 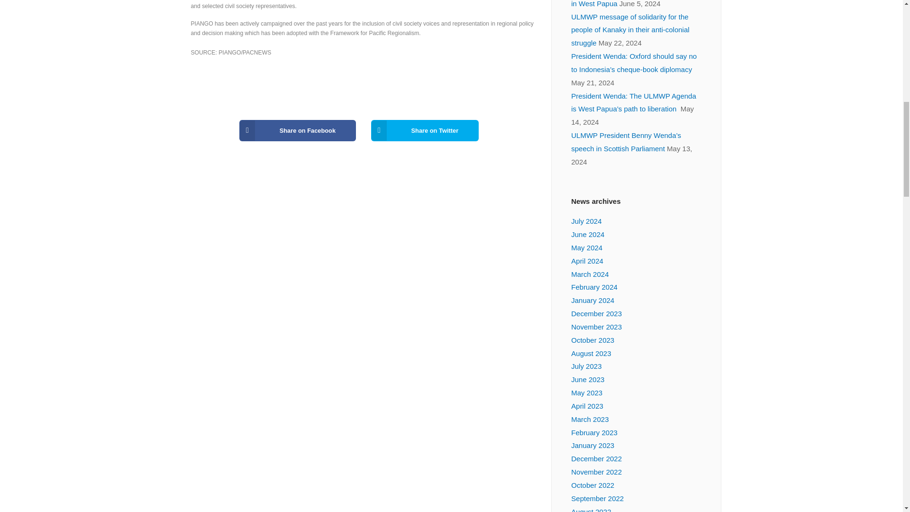 What do you see at coordinates (588, 234) in the screenshot?
I see `June 2024` at bounding box center [588, 234].